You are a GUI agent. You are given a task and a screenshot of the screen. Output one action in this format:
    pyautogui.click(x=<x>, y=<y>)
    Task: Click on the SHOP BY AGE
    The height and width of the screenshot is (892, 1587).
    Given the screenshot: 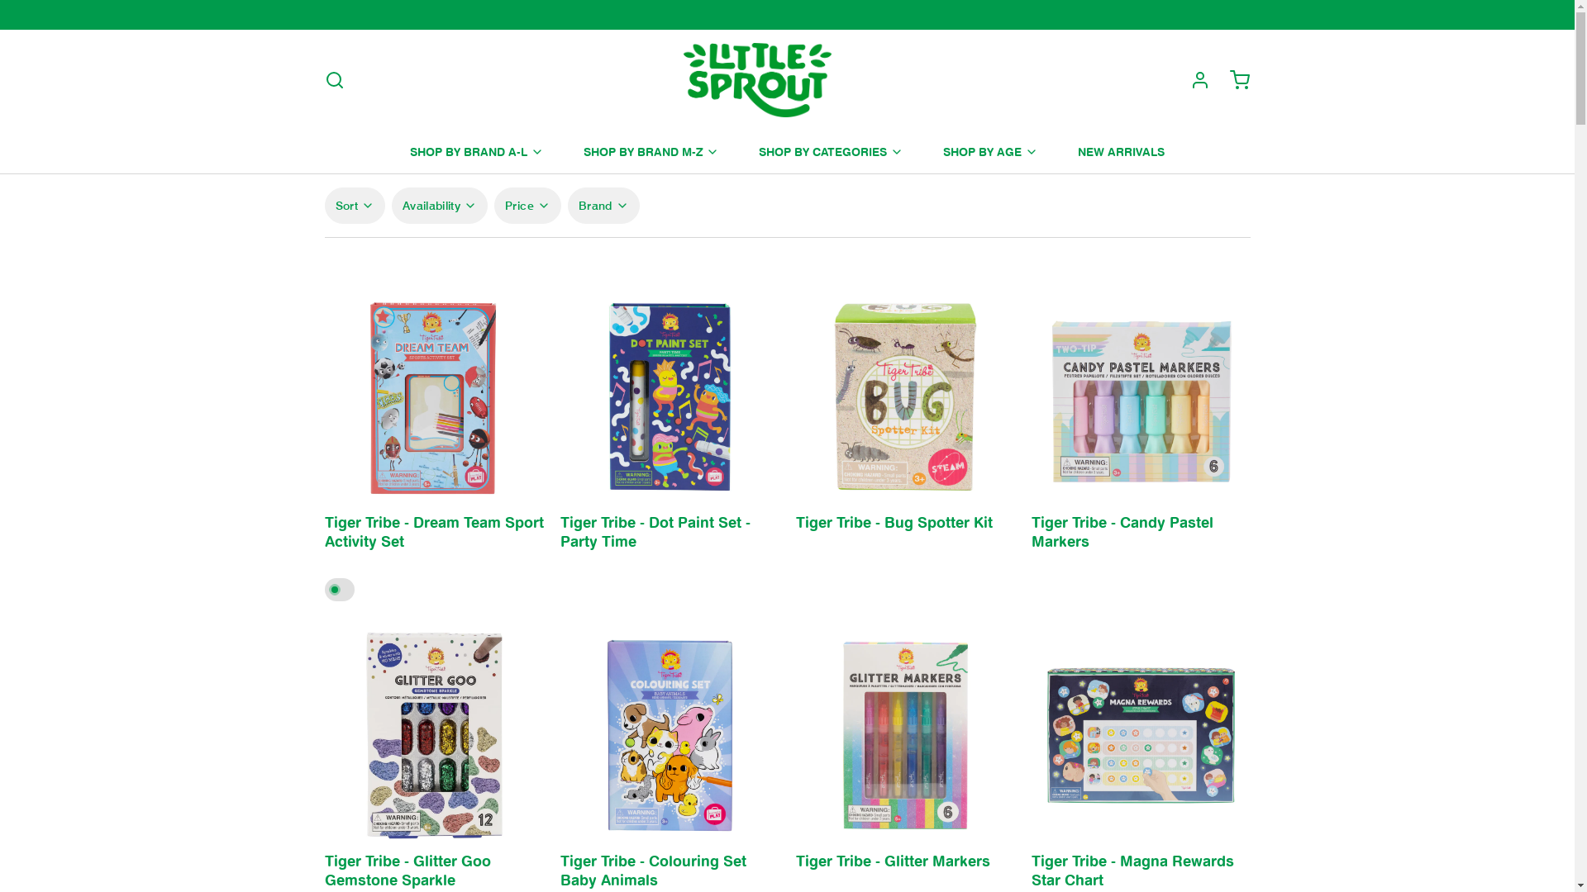 What is the action you would take?
    pyautogui.click(x=990, y=152)
    